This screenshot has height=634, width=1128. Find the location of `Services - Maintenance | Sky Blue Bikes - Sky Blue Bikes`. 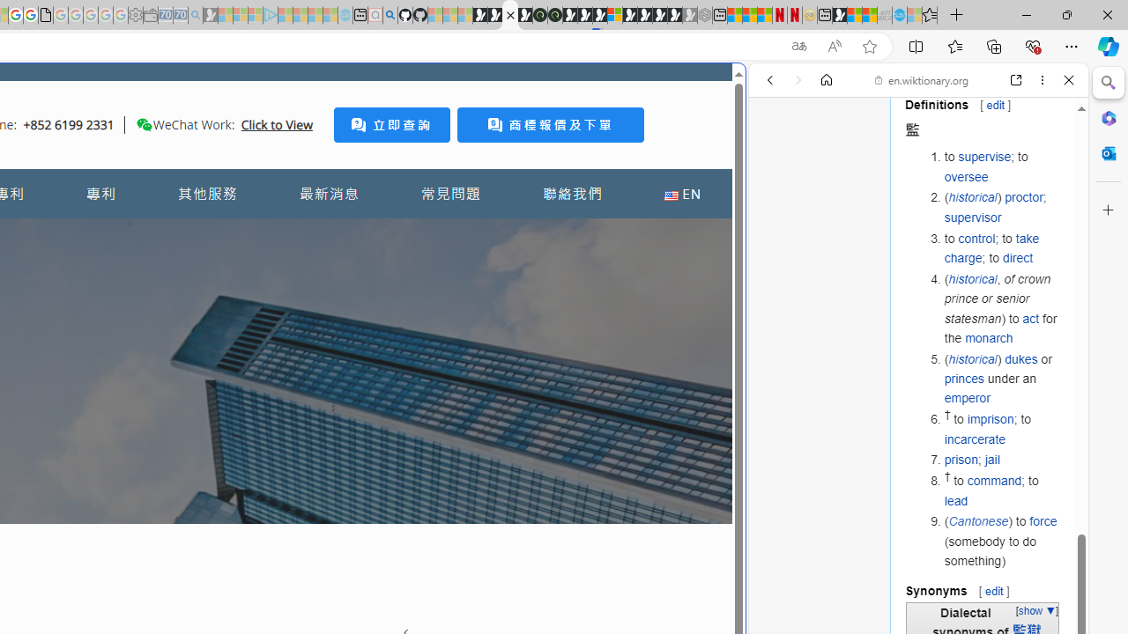

Services - Maintenance | Sky Blue Bikes - Sky Blue Bikes is located at coordinates (899, 16).